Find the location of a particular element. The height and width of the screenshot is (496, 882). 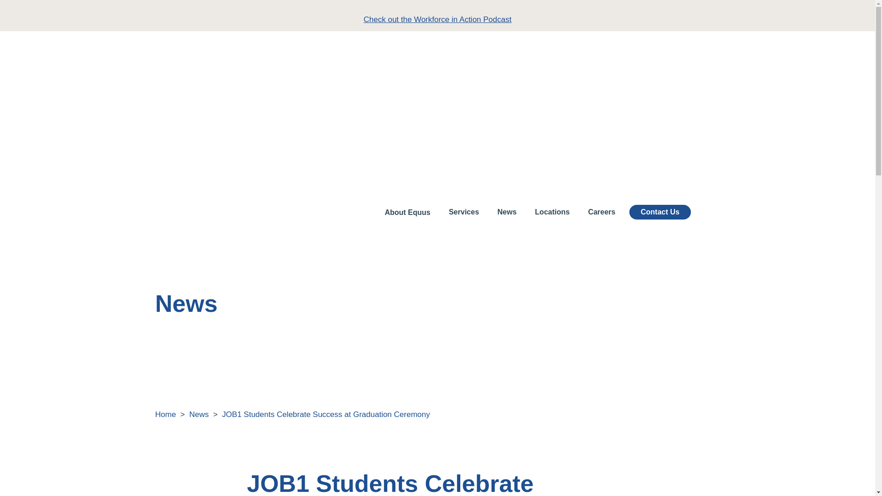

Home is located at coordinates (165, 414).